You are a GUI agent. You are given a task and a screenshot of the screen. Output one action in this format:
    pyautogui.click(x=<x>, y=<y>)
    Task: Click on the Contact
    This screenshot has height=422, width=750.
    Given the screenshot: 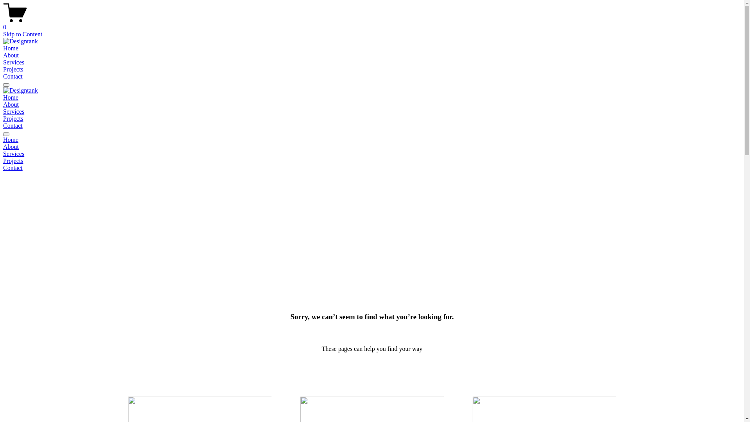 What is the action you would take?
    pyautogui.click(x=13, y=76)
    